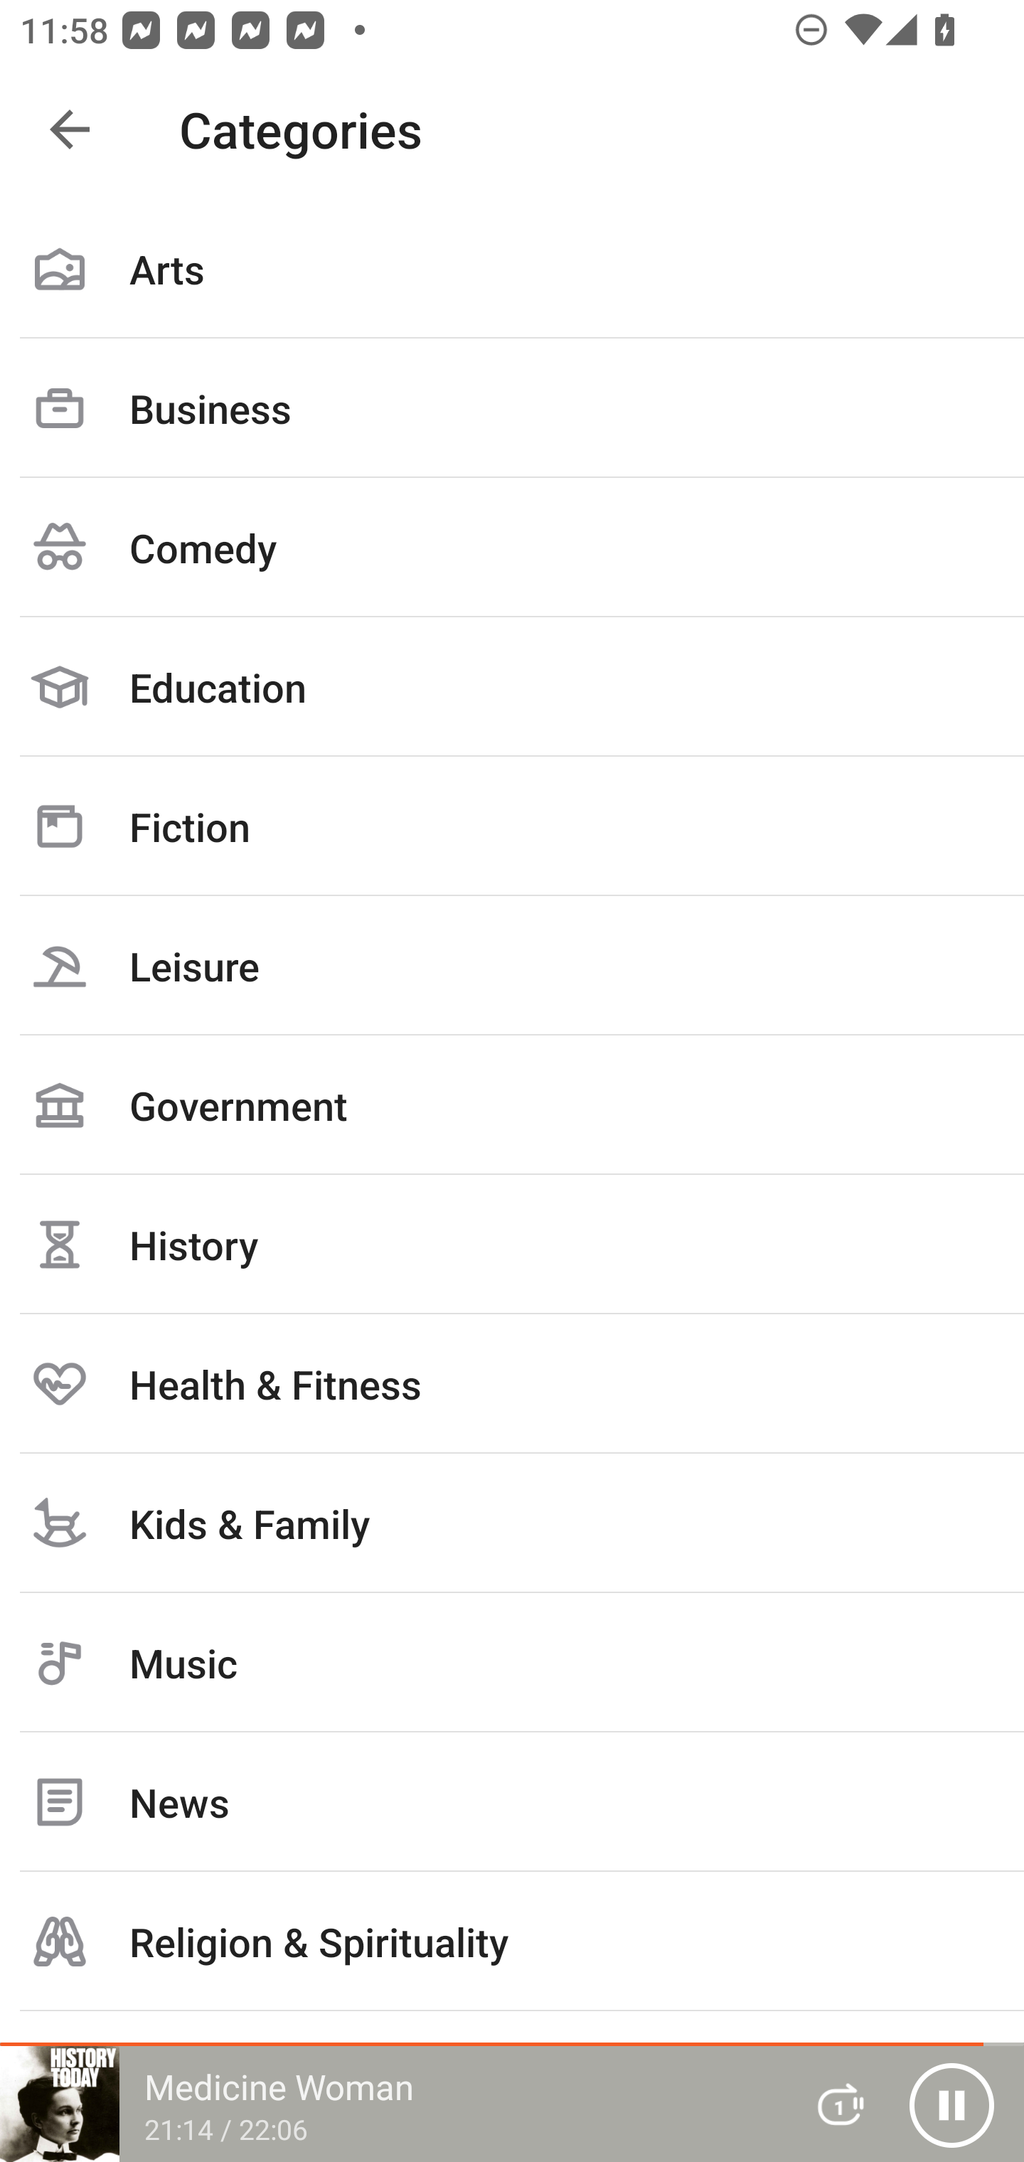 This screenshot has width=1024, height=2162. Describe the element at coordinates (512, 1104) in the screenshot. I see `Government` at that location.